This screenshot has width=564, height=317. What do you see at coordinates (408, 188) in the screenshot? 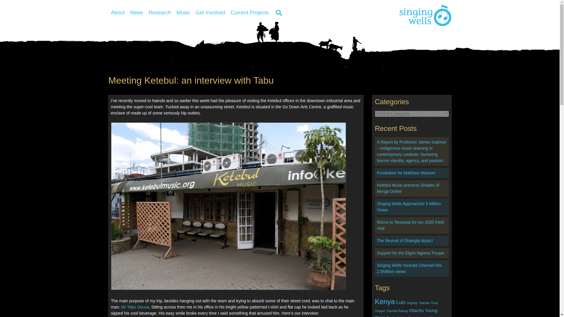
I see `Ketebul Music presents Shades of Benga Online` at bounding box center [408, 188].